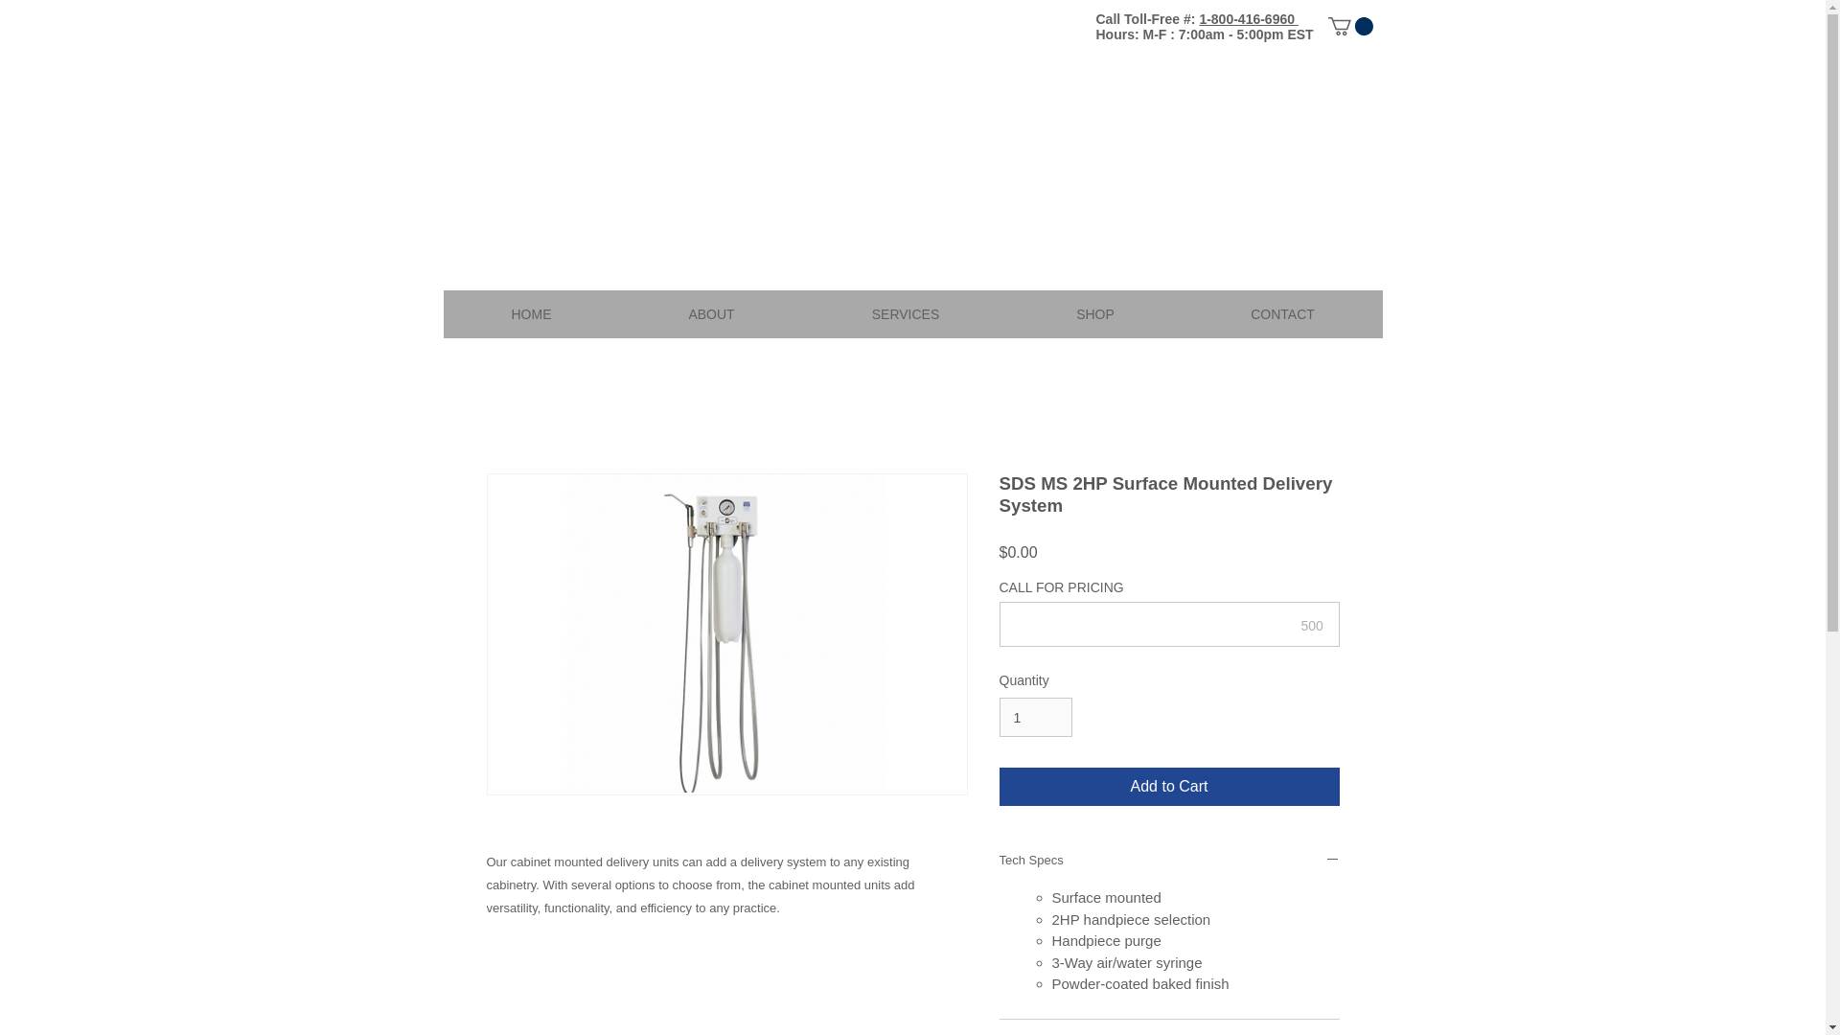 This screenshot has width=1840, height=1035. Describe the element at coordinates (1249, 19) in the screenshot. I see `1-800-416-6960 ` at that location.